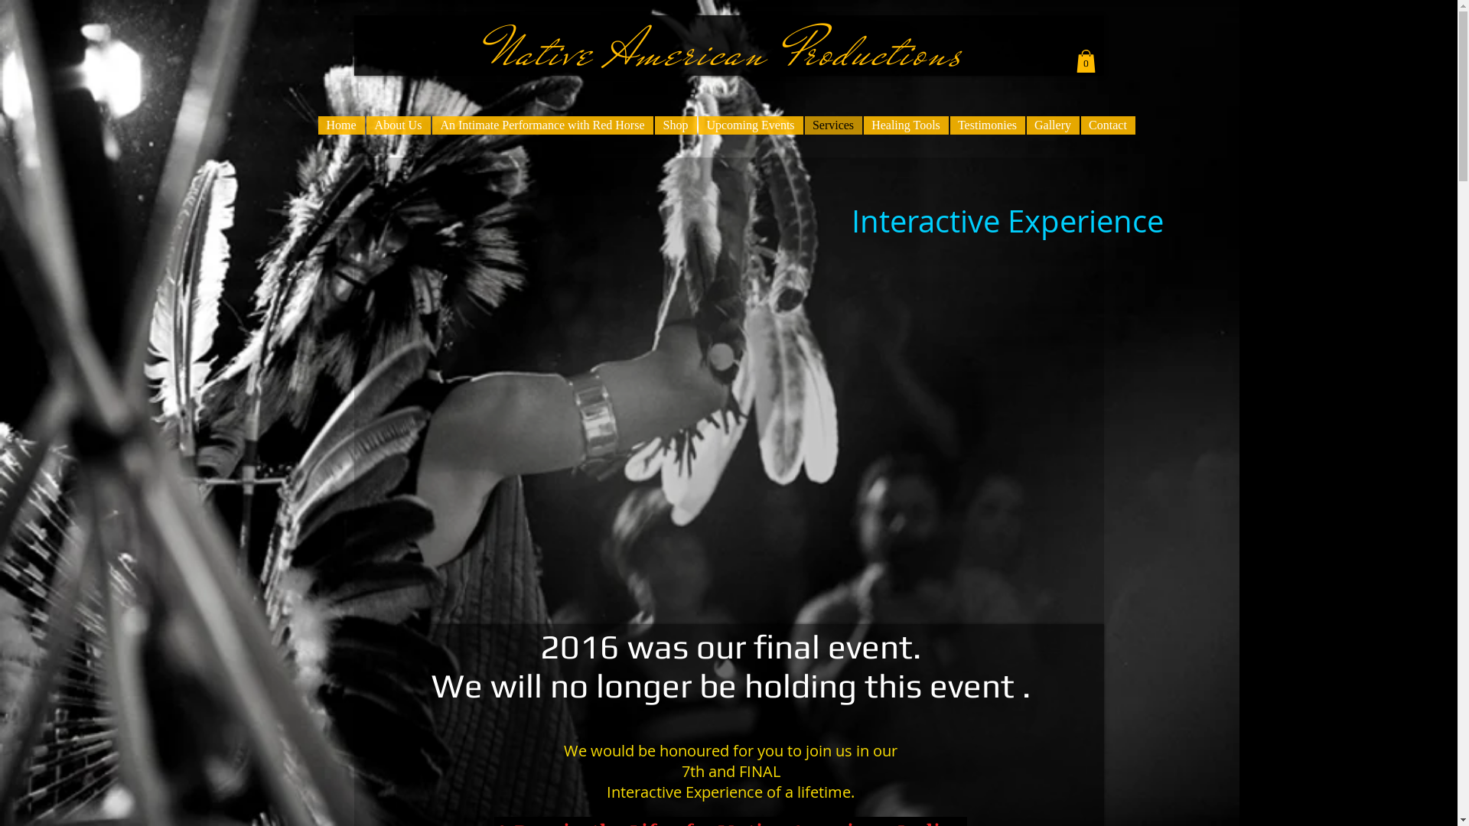  Describe the element at coordinates (750, 125) in the screenshot. I see `Upcoming Events` at that location.